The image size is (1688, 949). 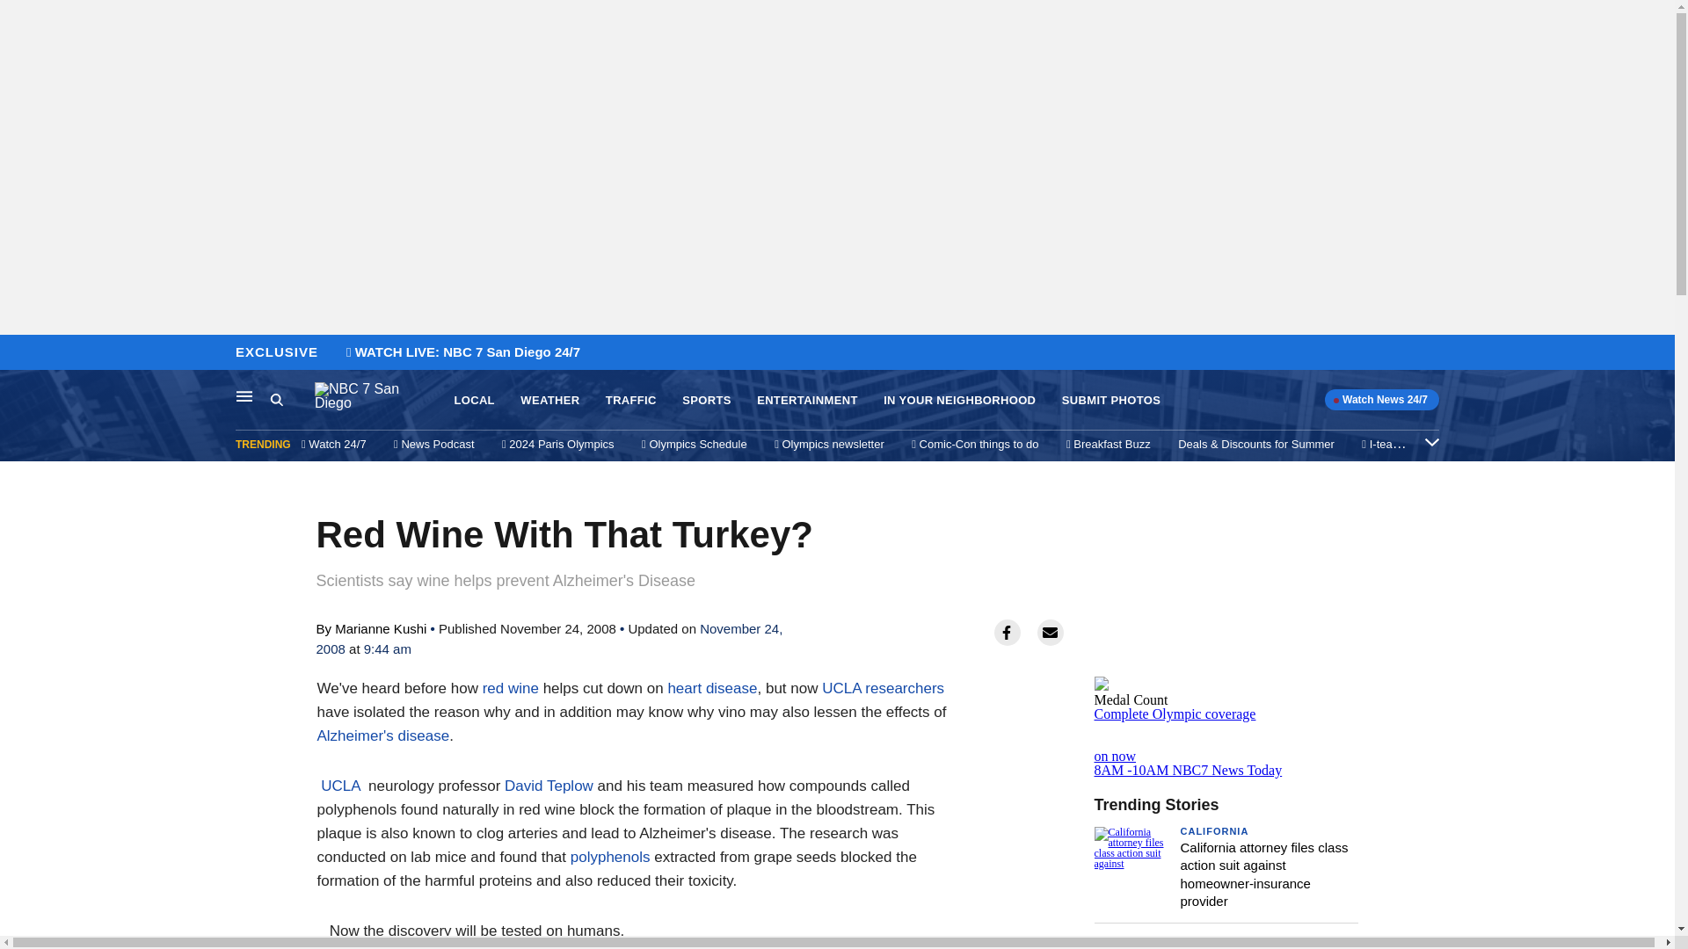 I want to click on TRAFFIC, so click(x=631, y=401).